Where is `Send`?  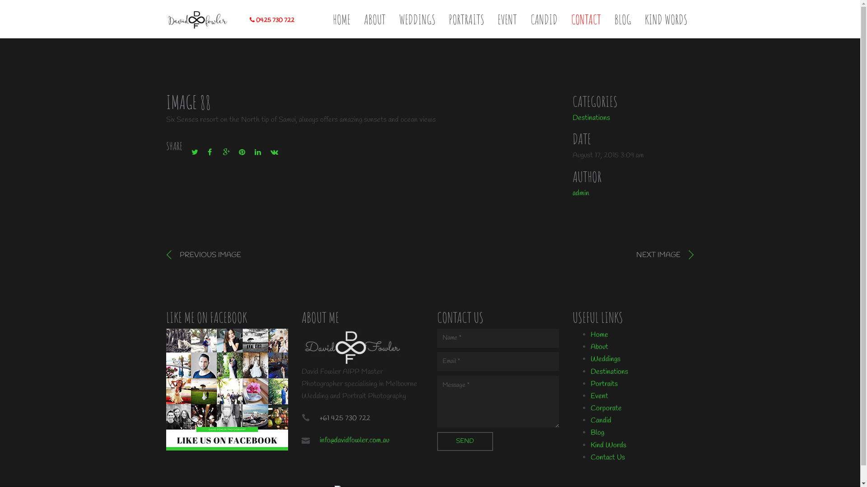
Send is located at coordinates (465, 441).